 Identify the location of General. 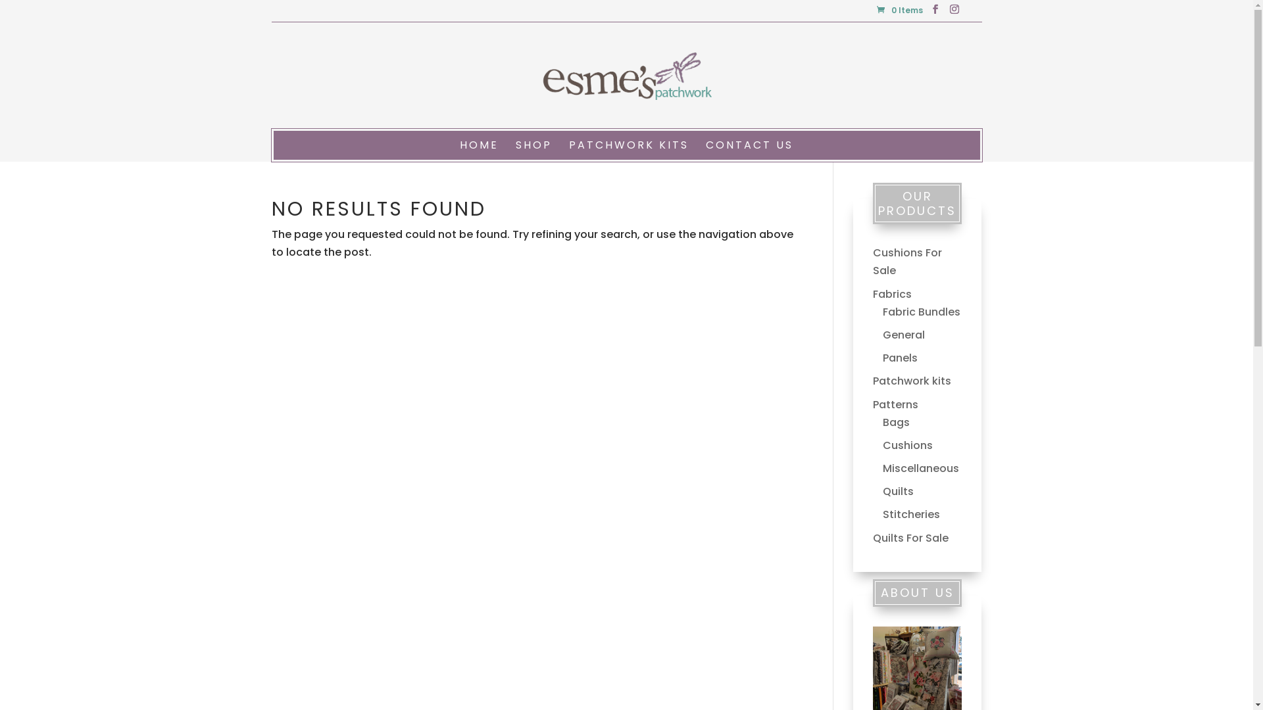
(904, 335).